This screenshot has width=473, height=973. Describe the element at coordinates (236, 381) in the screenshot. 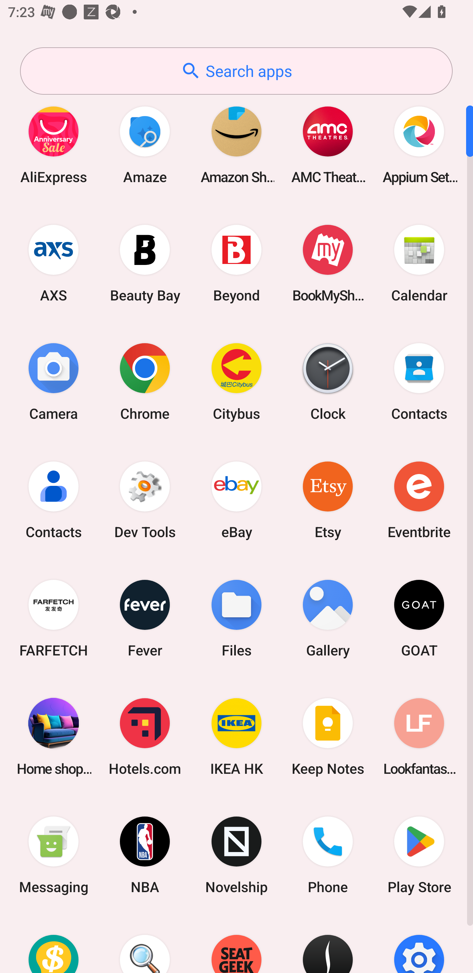

I see `Citybus` at that location.